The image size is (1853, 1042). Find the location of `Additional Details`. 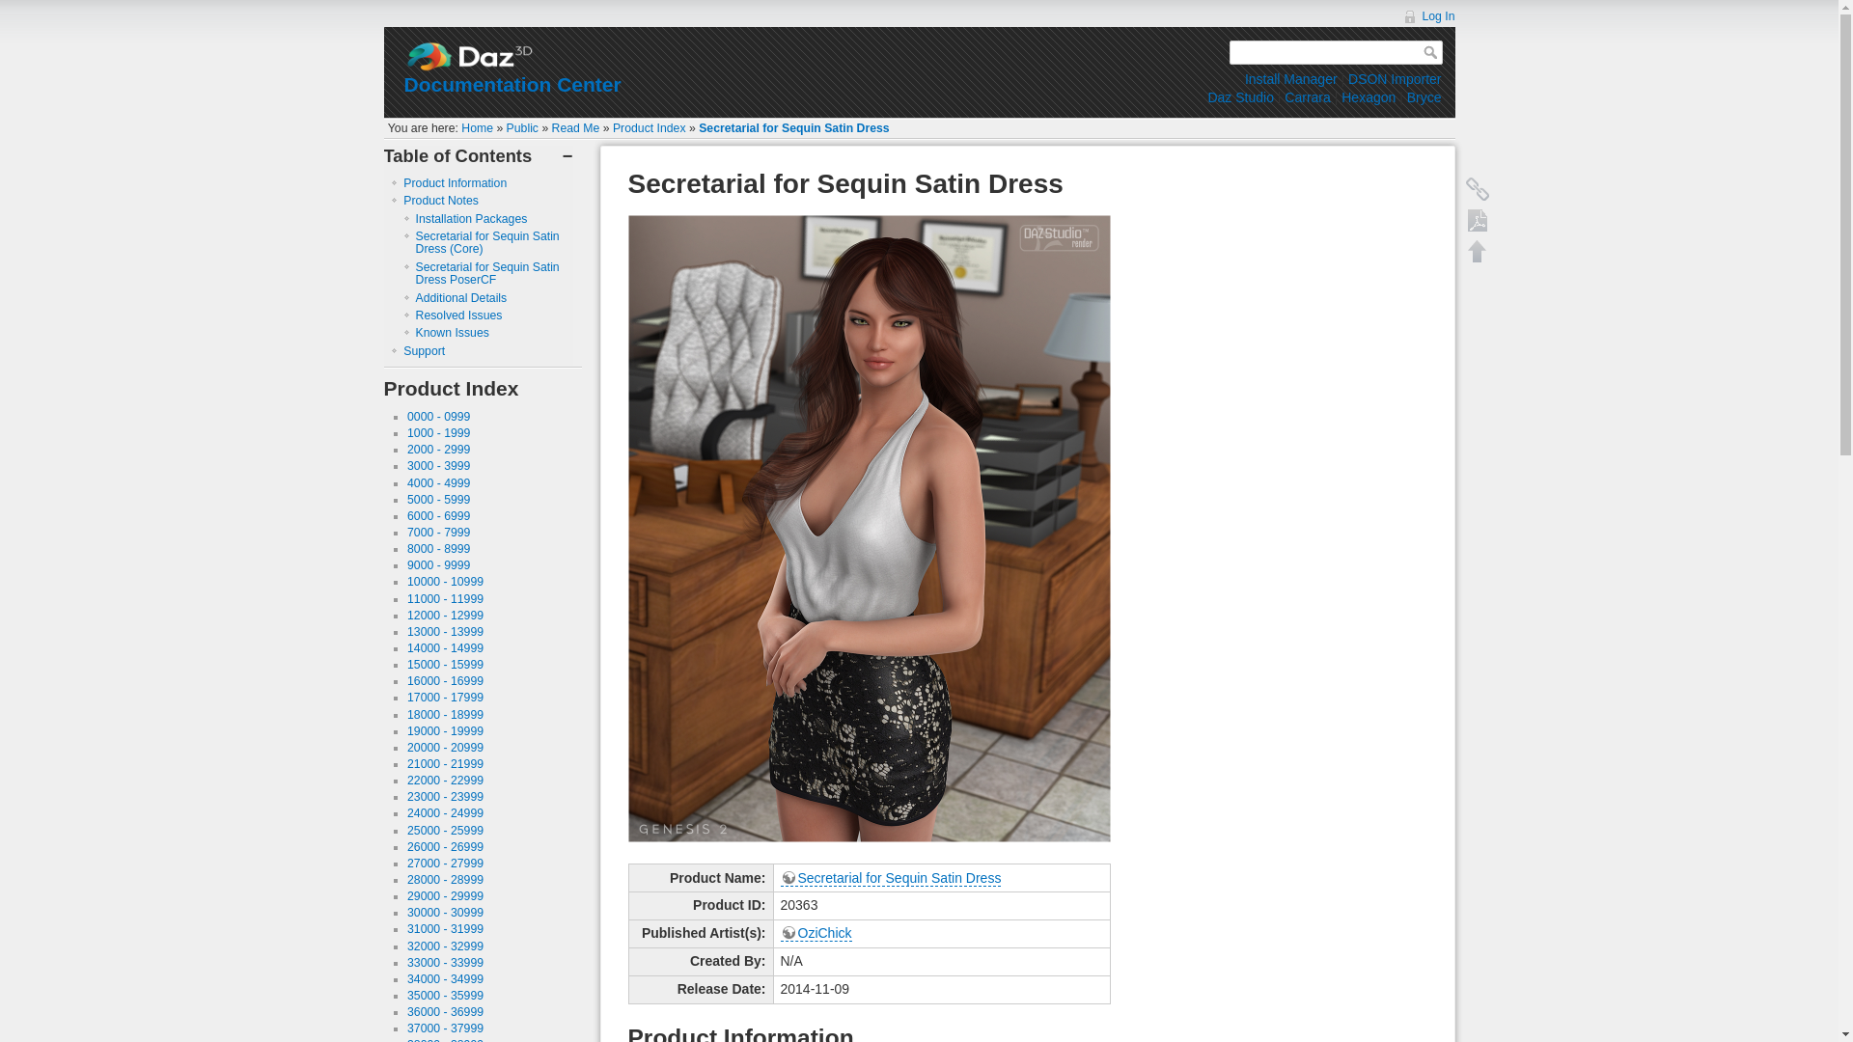

Additional Details is located at coordinates (461, 298).